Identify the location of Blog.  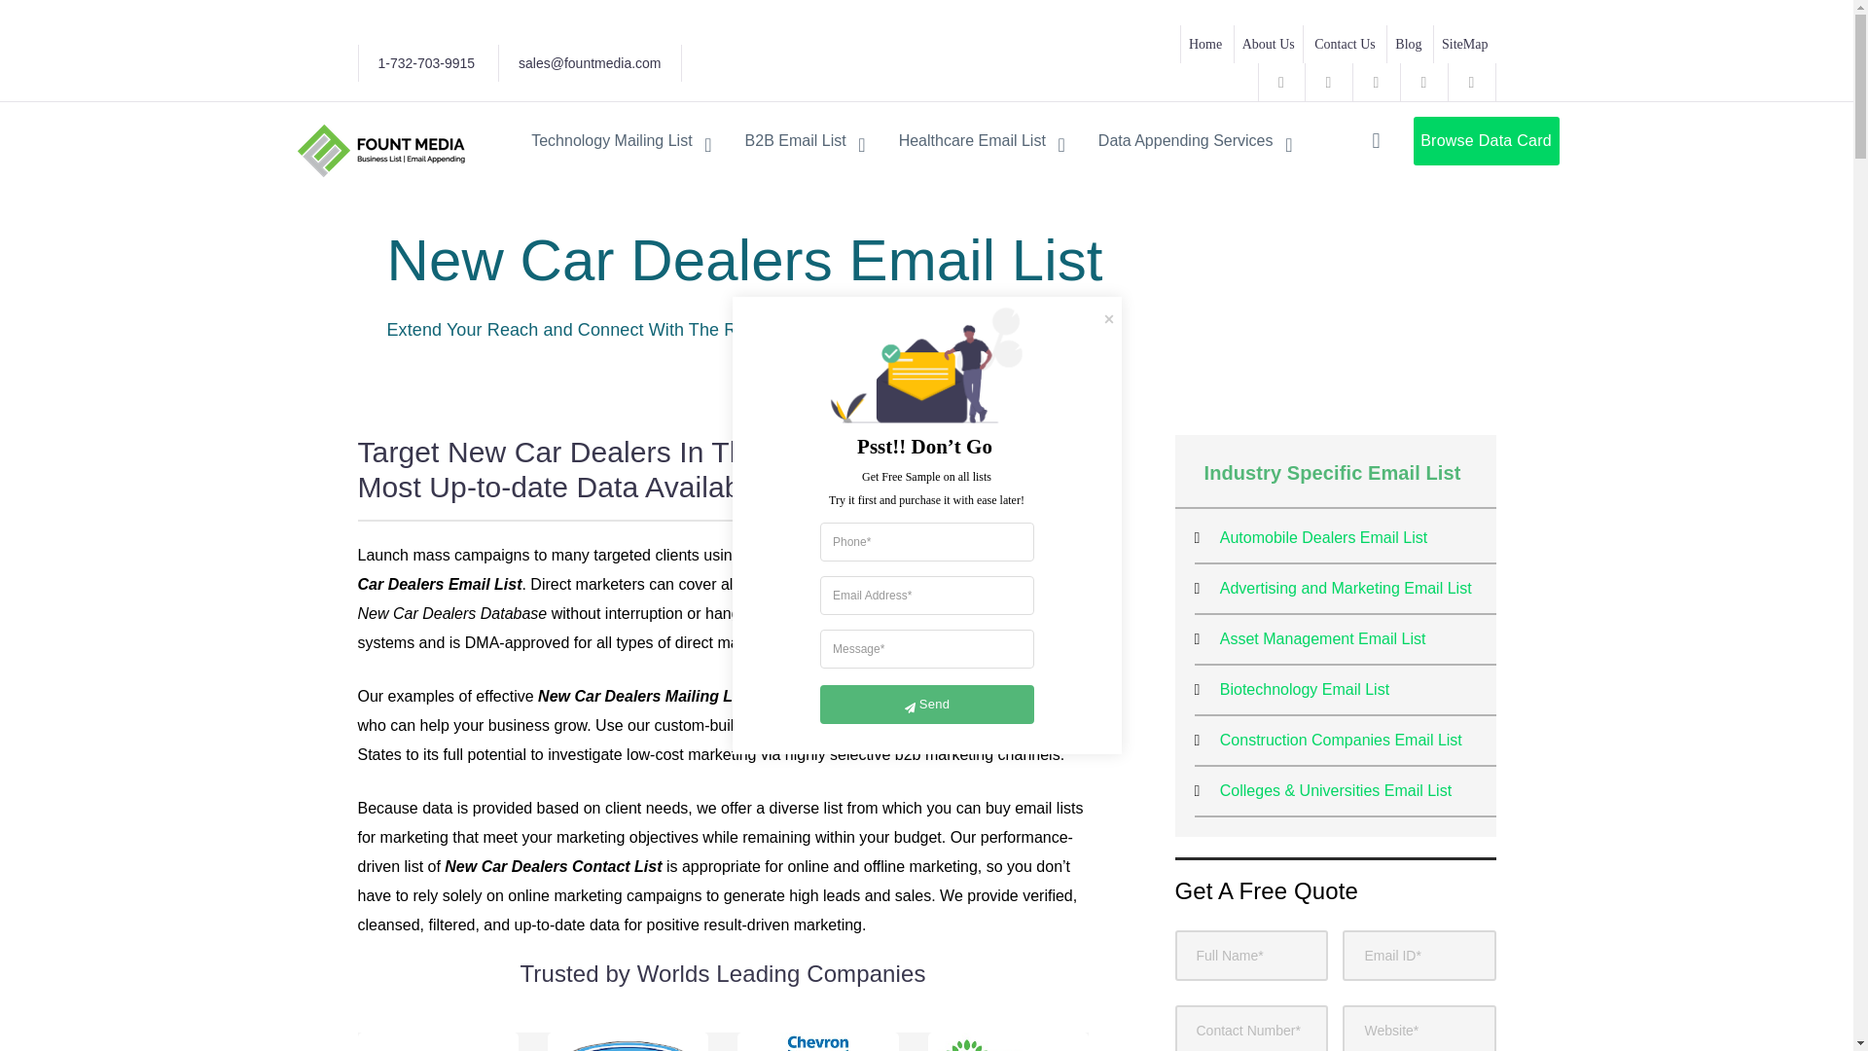
(1408, 43).